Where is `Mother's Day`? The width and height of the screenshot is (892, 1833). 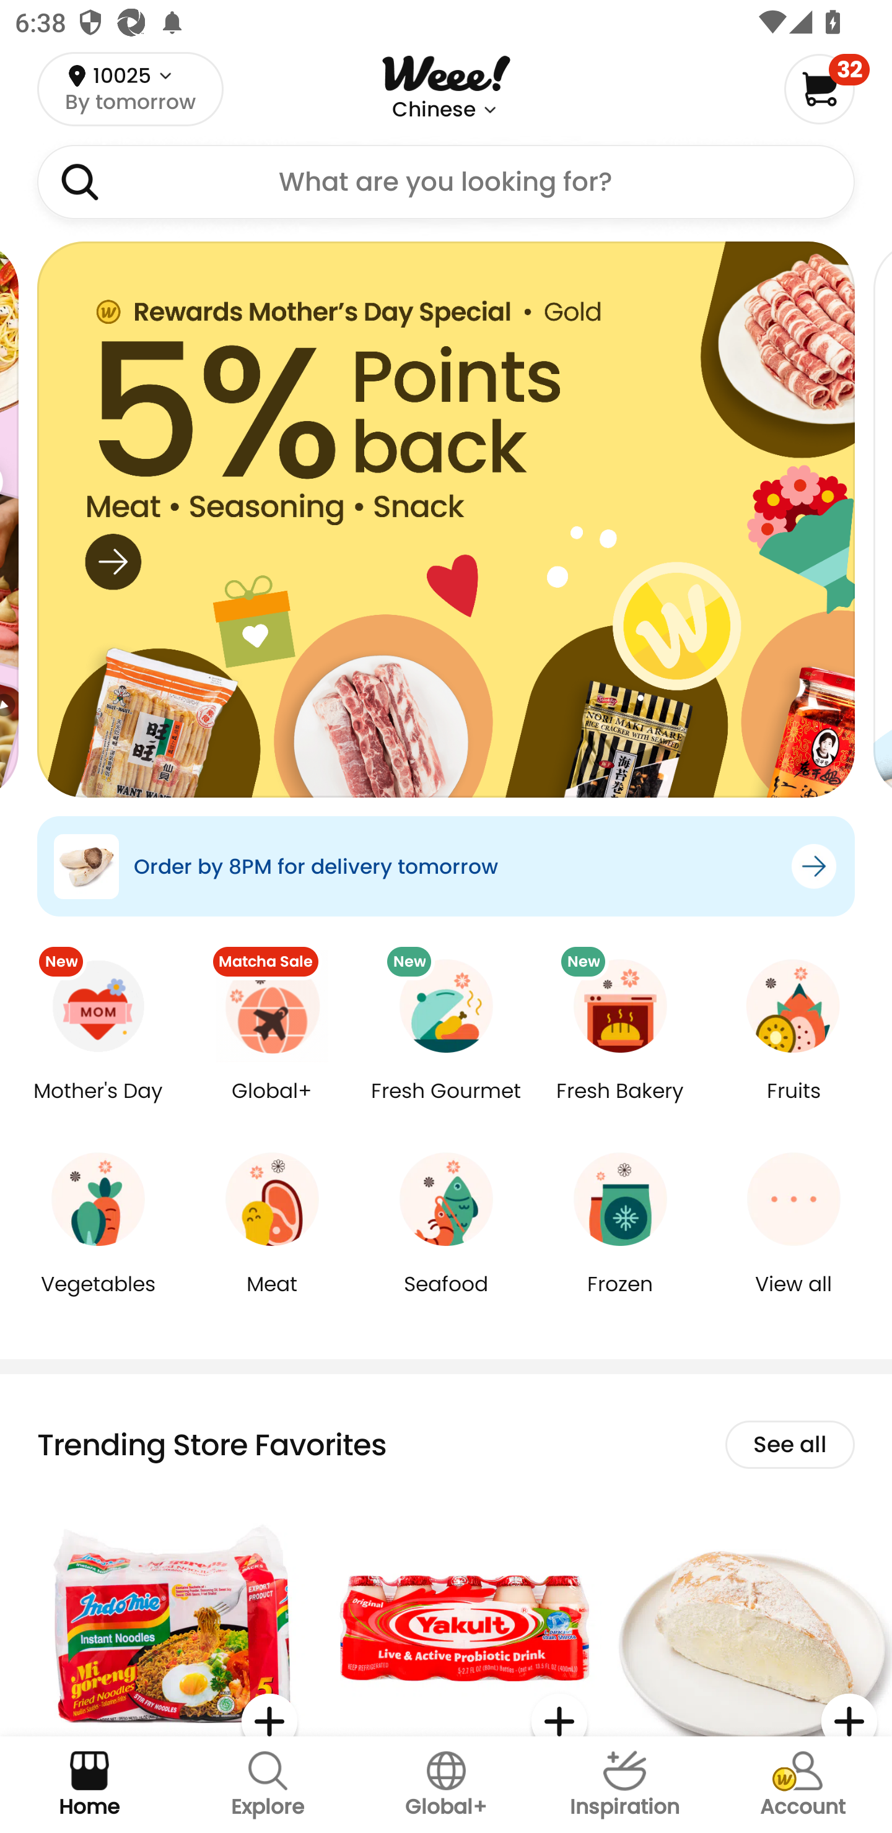 Mother's Day is located at coordinates (98, 1106).